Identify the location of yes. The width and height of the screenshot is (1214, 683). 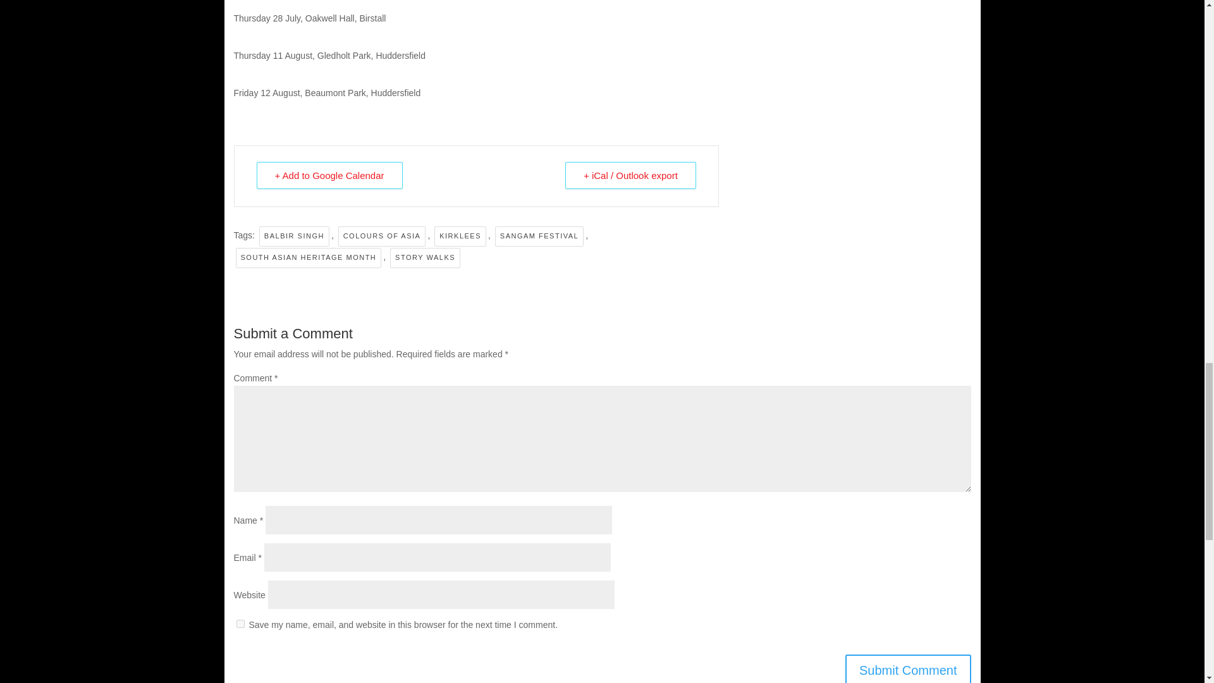
(240, 624).